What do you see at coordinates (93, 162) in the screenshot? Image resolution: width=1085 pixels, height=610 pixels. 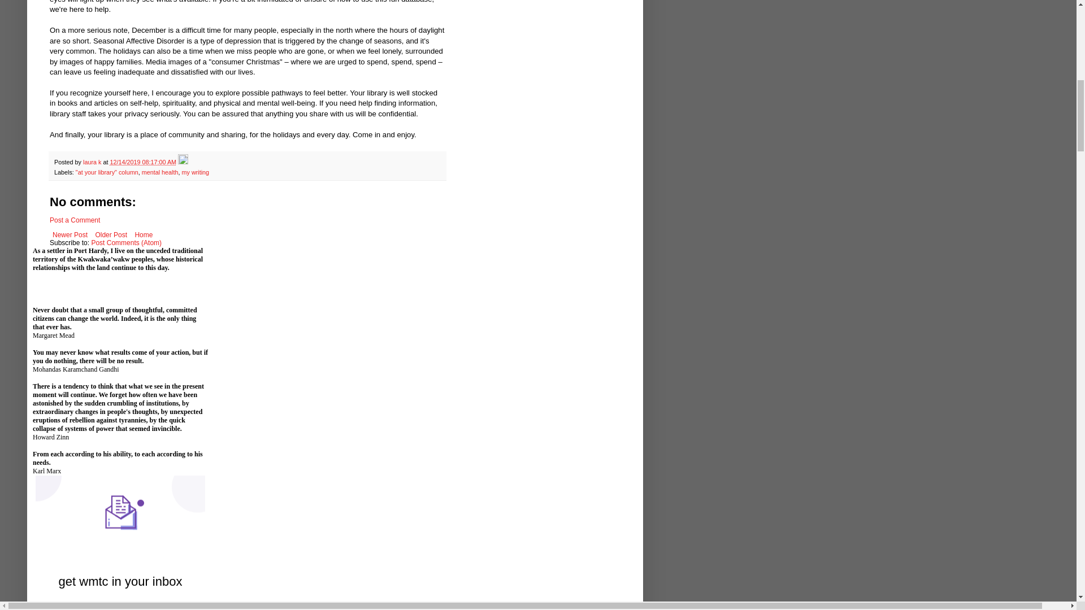 I see `laura k` at bounding box center [93, 162].